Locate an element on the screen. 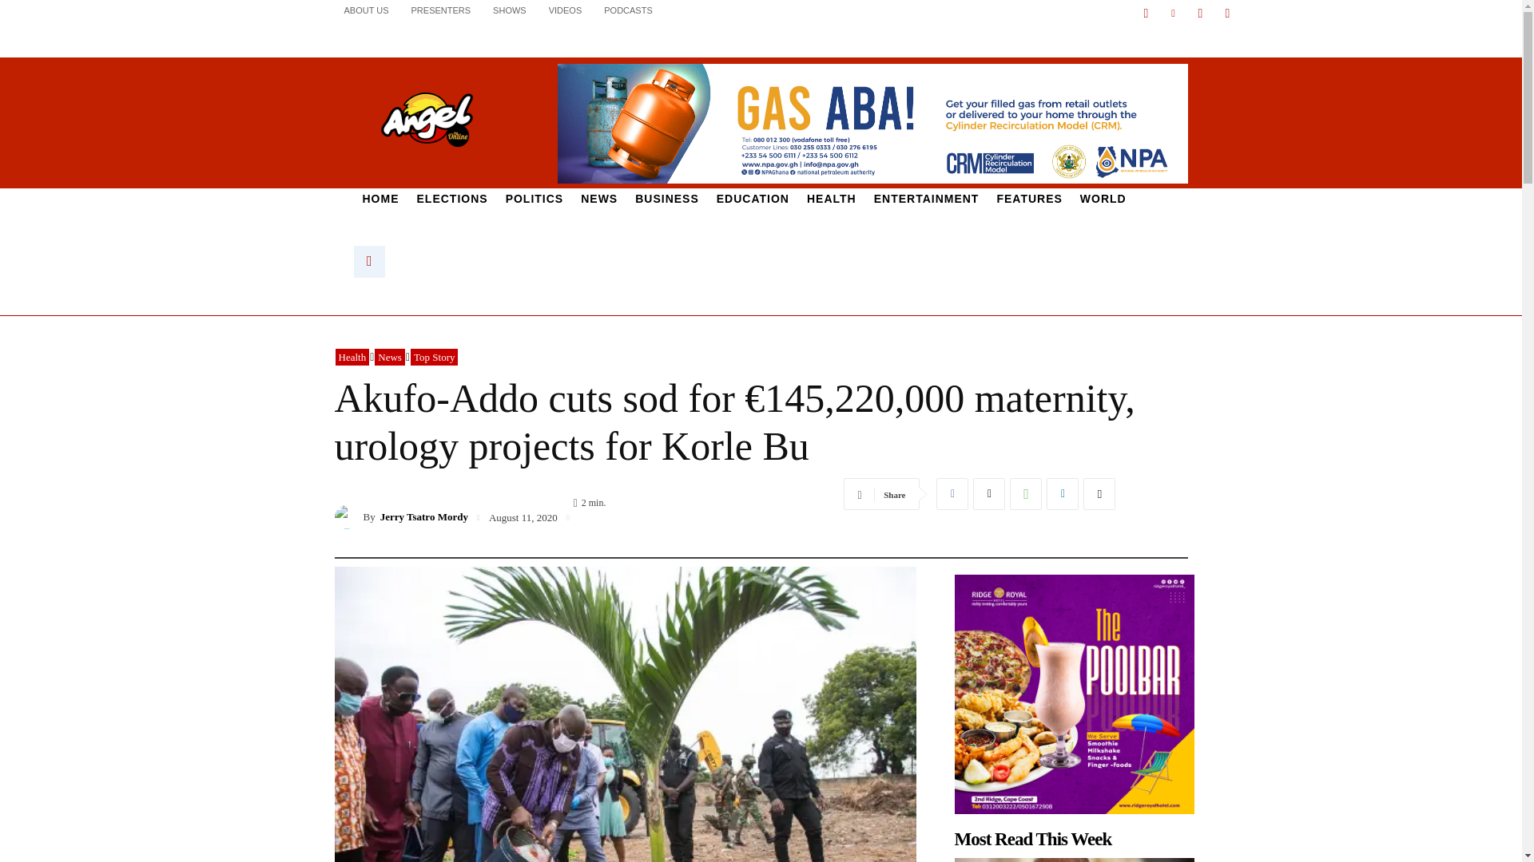 The width and height of the screenshot is (1534, 862). Linkedin is located at coordinates (1173, 14).